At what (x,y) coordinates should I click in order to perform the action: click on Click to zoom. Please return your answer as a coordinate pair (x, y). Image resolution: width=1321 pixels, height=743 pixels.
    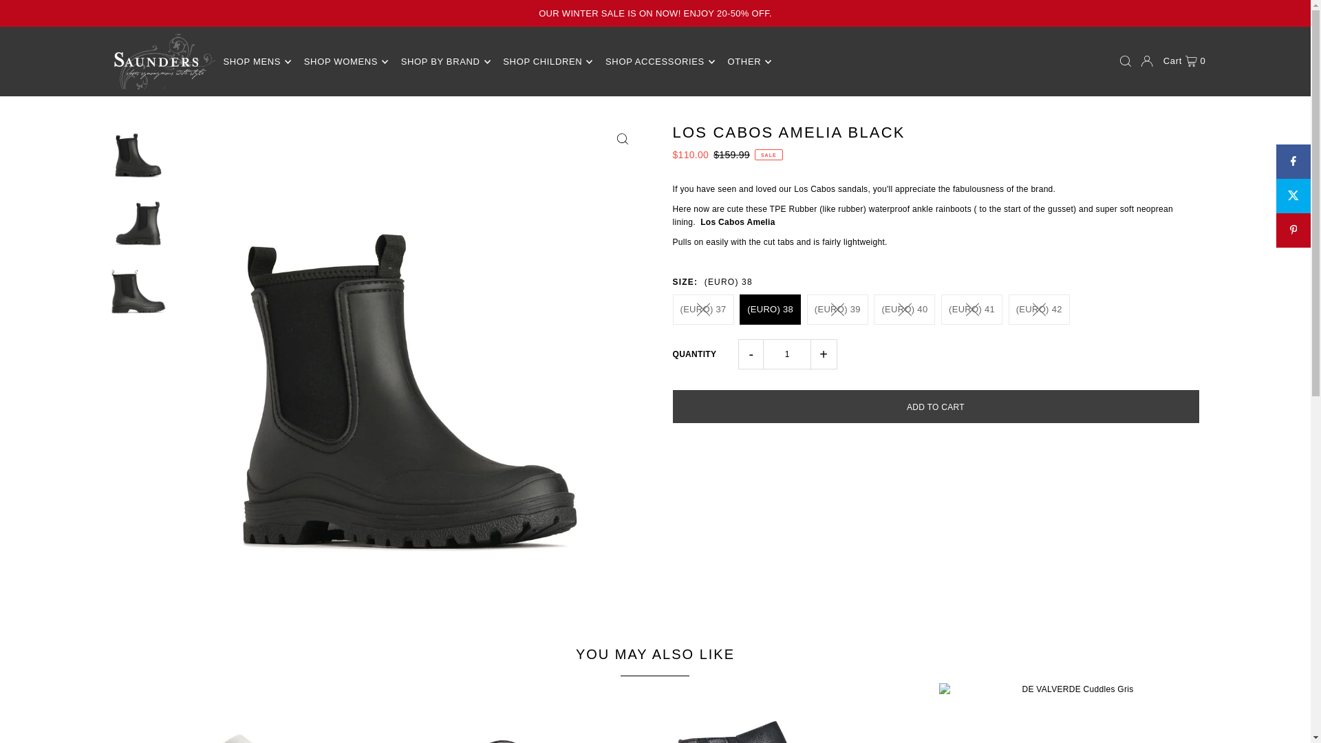
    Looking at the image, I should click on (622, 139).